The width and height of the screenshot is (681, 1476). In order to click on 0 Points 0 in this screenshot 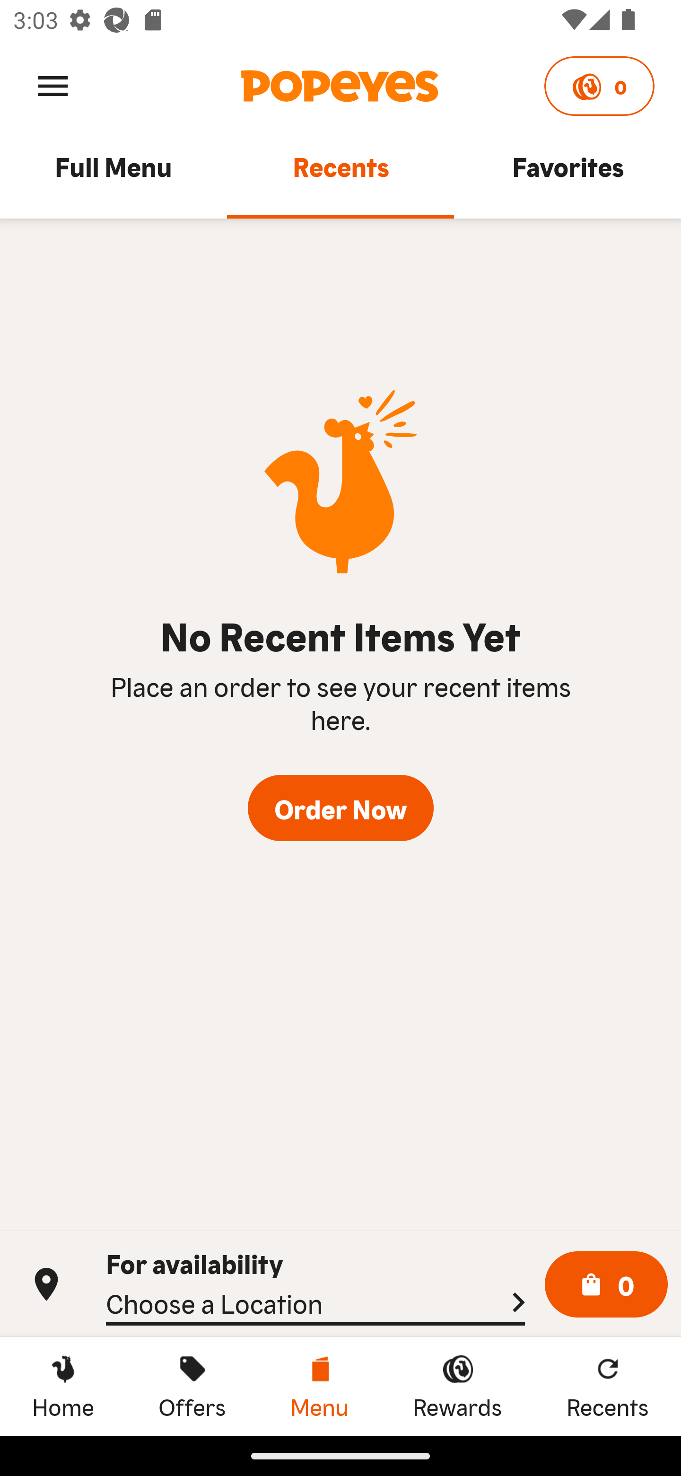, I will do `click(599, 86)`.